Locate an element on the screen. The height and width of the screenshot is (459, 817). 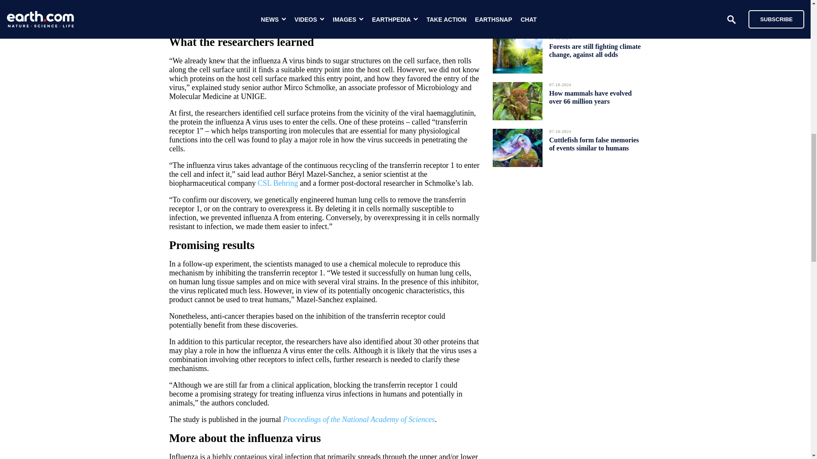
CSL Behring is located at coordinates (277, 183).